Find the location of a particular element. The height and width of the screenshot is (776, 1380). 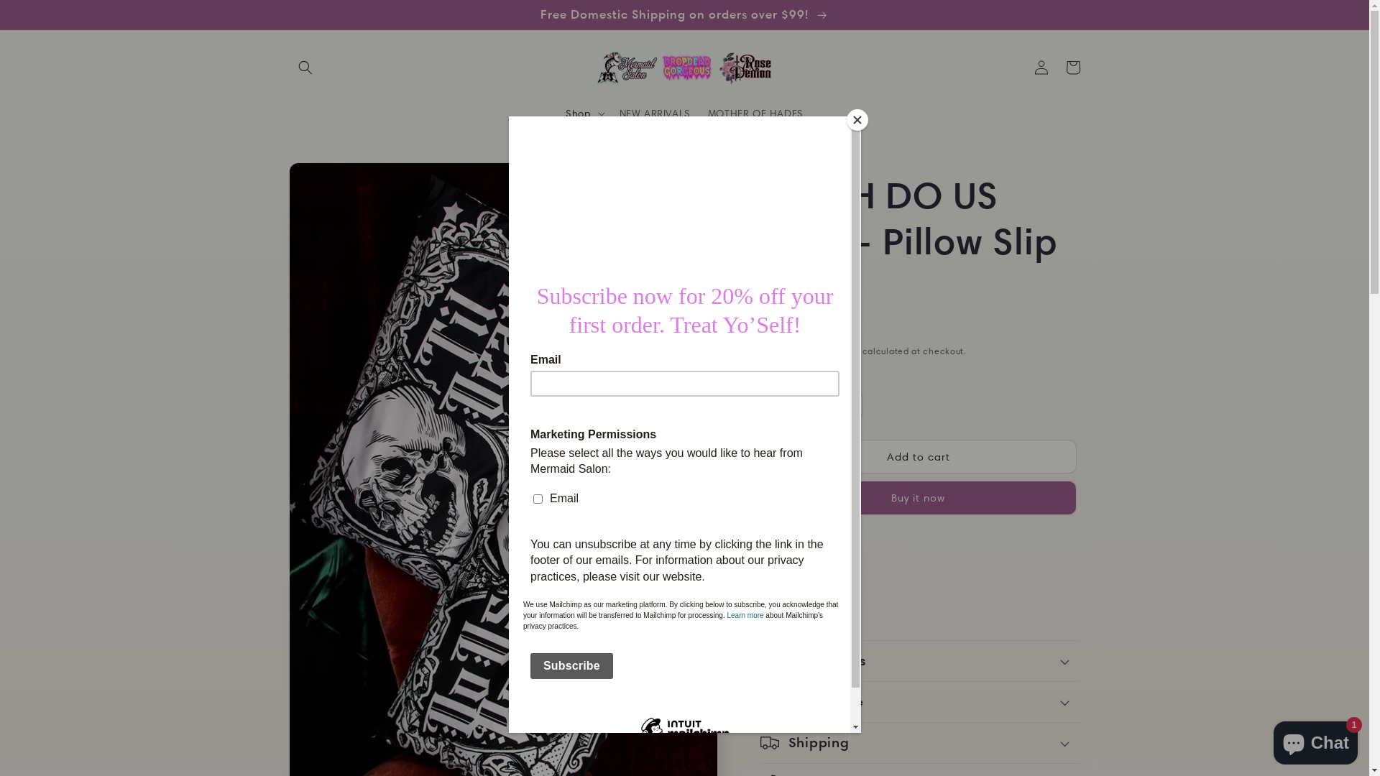

Decrease quantity for DEATH DO US PART - Pillow Slip Set is located at coordinates (776, 405).